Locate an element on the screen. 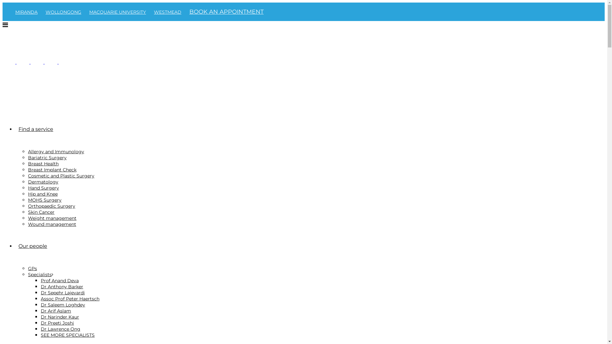 The height and width of the screenshot is (344, 612). Dr Narinder Kaur is located at coordinates (60, 317).